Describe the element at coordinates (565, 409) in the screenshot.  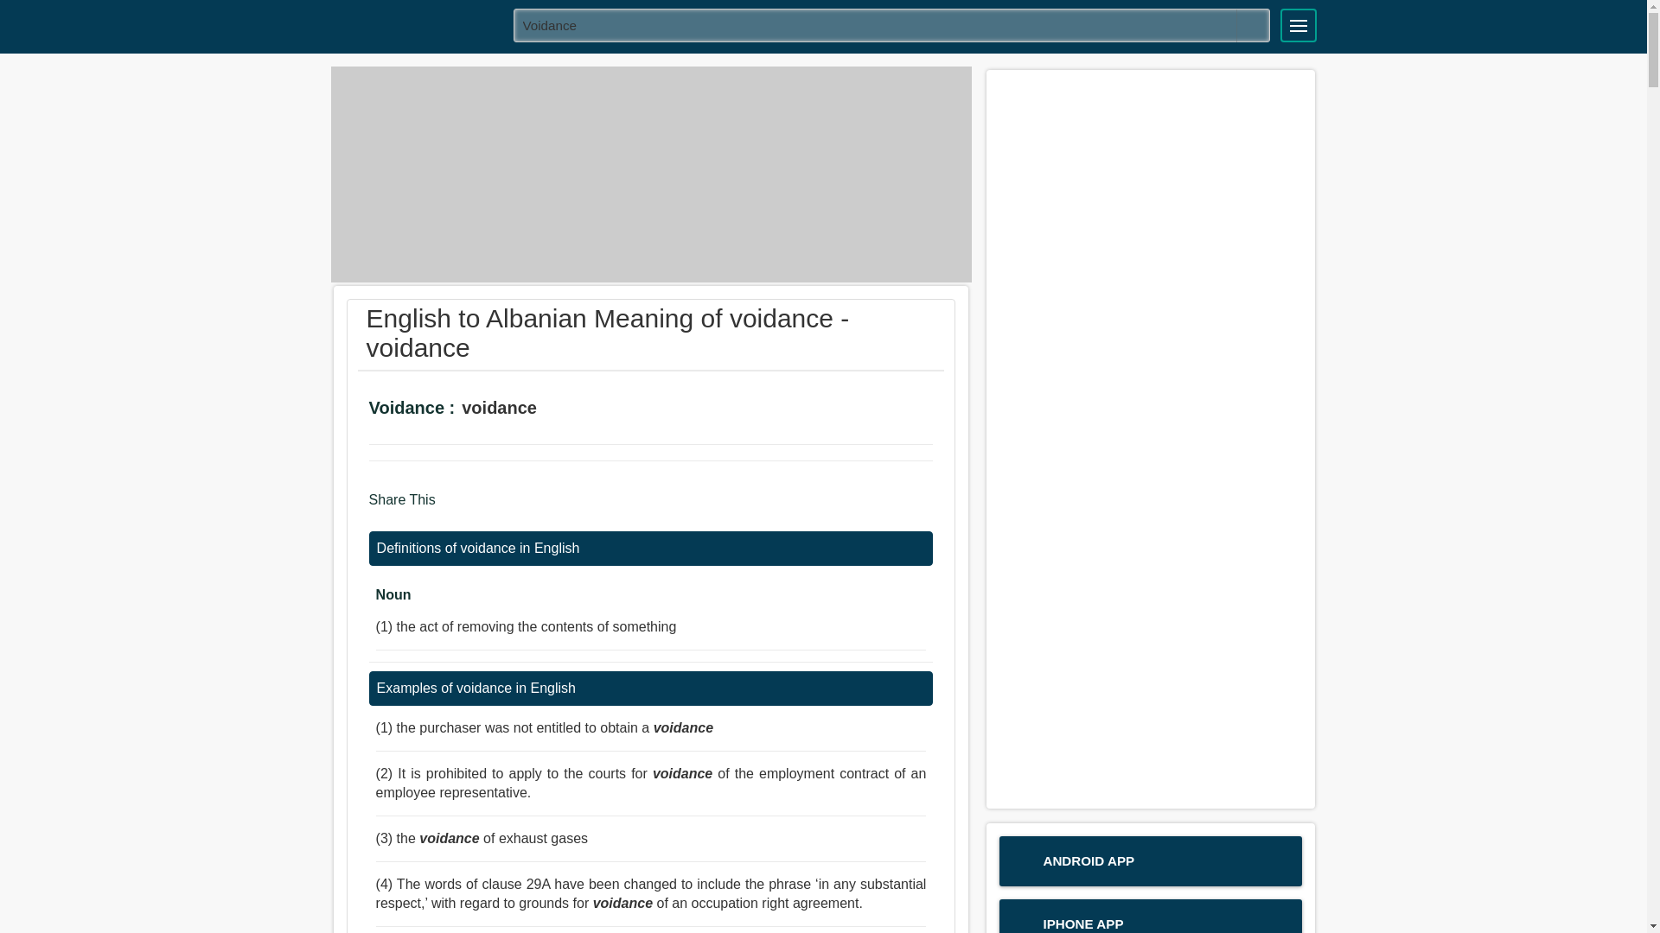
I see `Say The Word` at that location.